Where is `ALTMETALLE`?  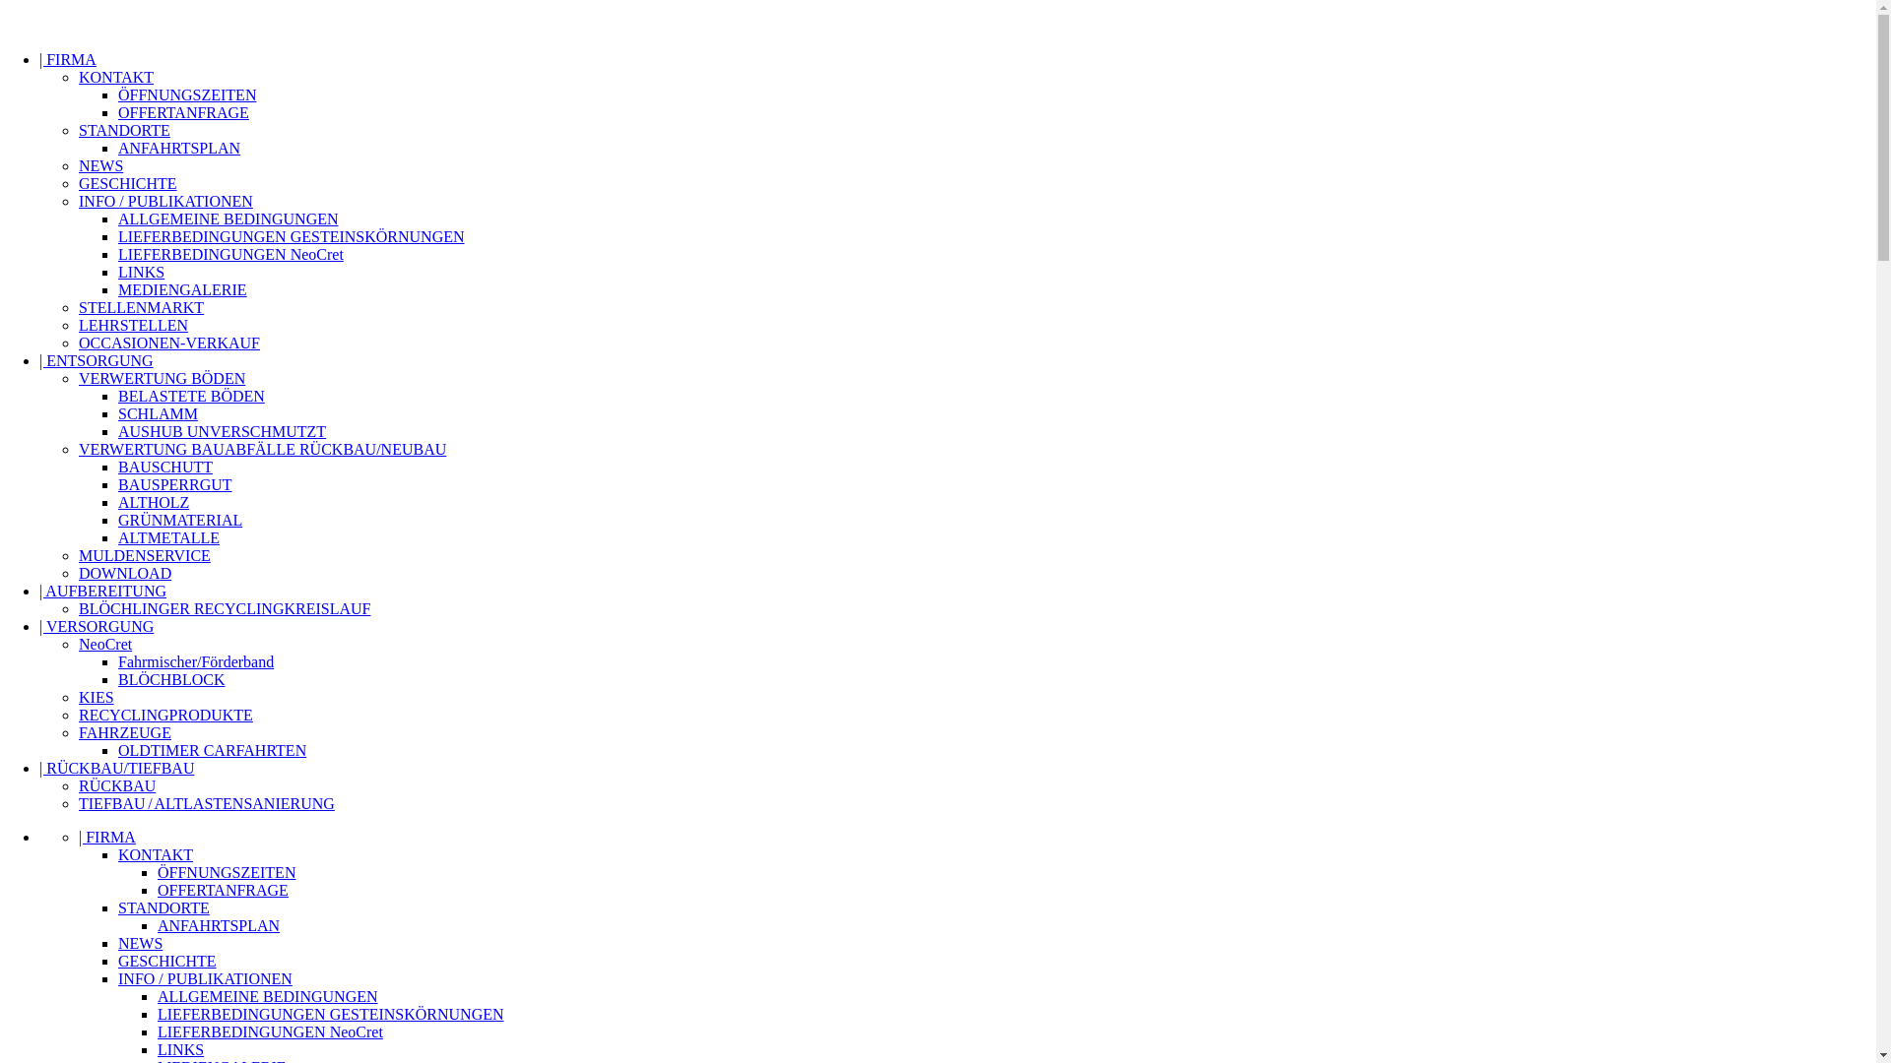 ALTMETALLE is located at coordinates (169, 537).